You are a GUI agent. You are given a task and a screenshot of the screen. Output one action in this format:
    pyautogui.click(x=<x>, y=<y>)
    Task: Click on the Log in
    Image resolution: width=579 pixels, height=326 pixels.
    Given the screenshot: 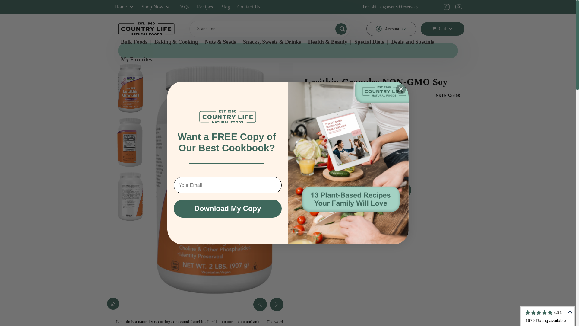 What is the action you would take?
    pyautogui.click(x=391, y=29)
    